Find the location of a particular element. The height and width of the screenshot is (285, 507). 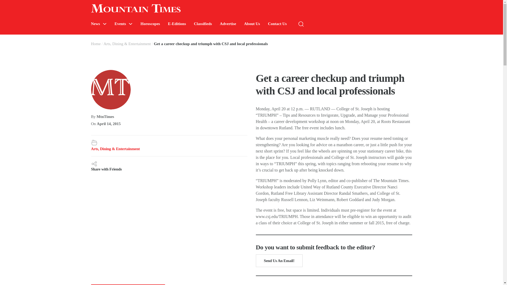

E-Editions is located at coordinates (177, 24).